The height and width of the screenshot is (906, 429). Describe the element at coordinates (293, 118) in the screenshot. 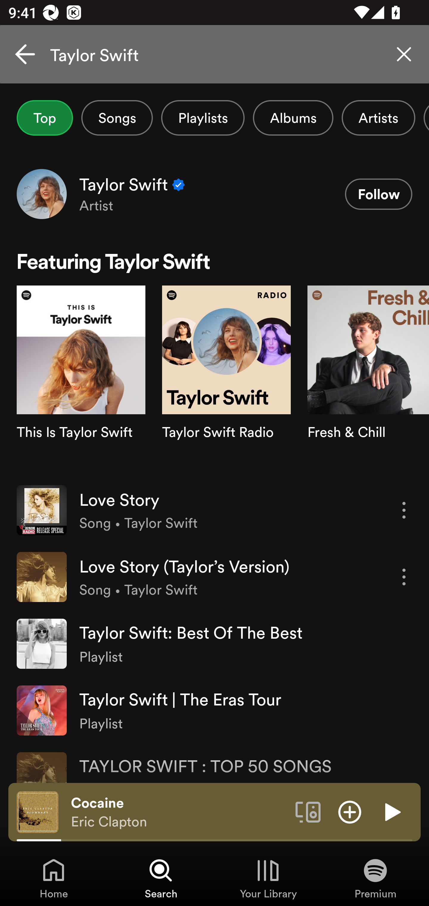

I see `Albums` at that location.